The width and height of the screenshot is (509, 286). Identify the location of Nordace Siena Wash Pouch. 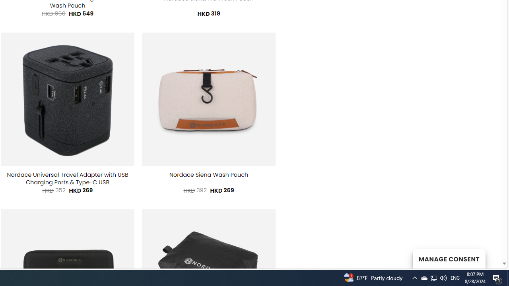
(208, 175).